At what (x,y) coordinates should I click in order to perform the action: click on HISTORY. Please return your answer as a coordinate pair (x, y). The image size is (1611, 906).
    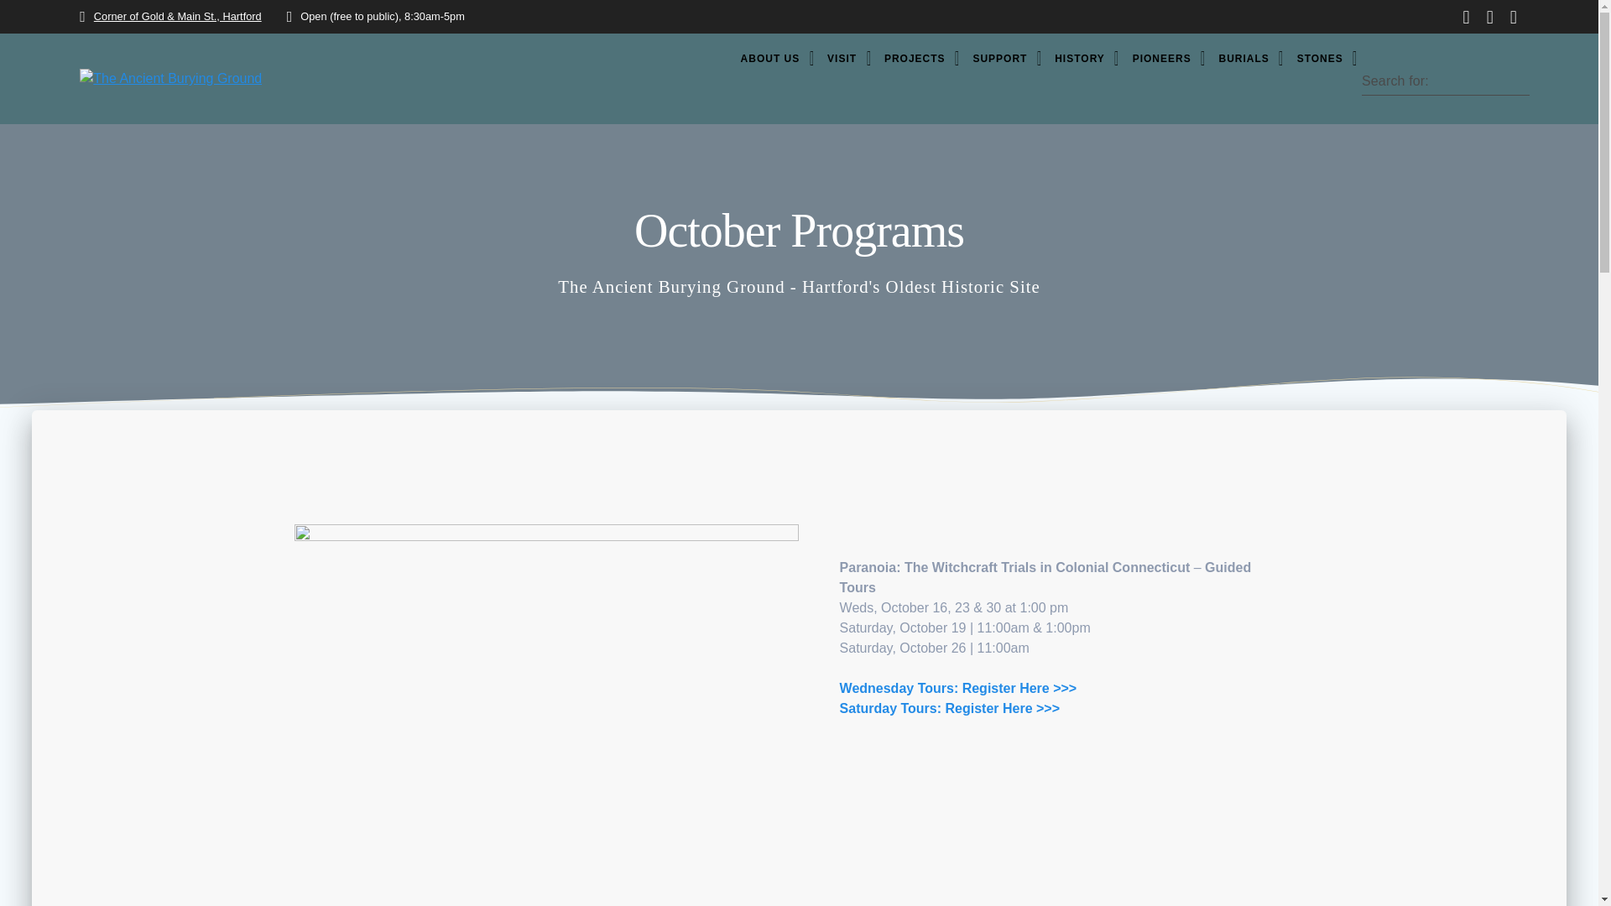
    Looking at the image, I should click on (1082, 59).